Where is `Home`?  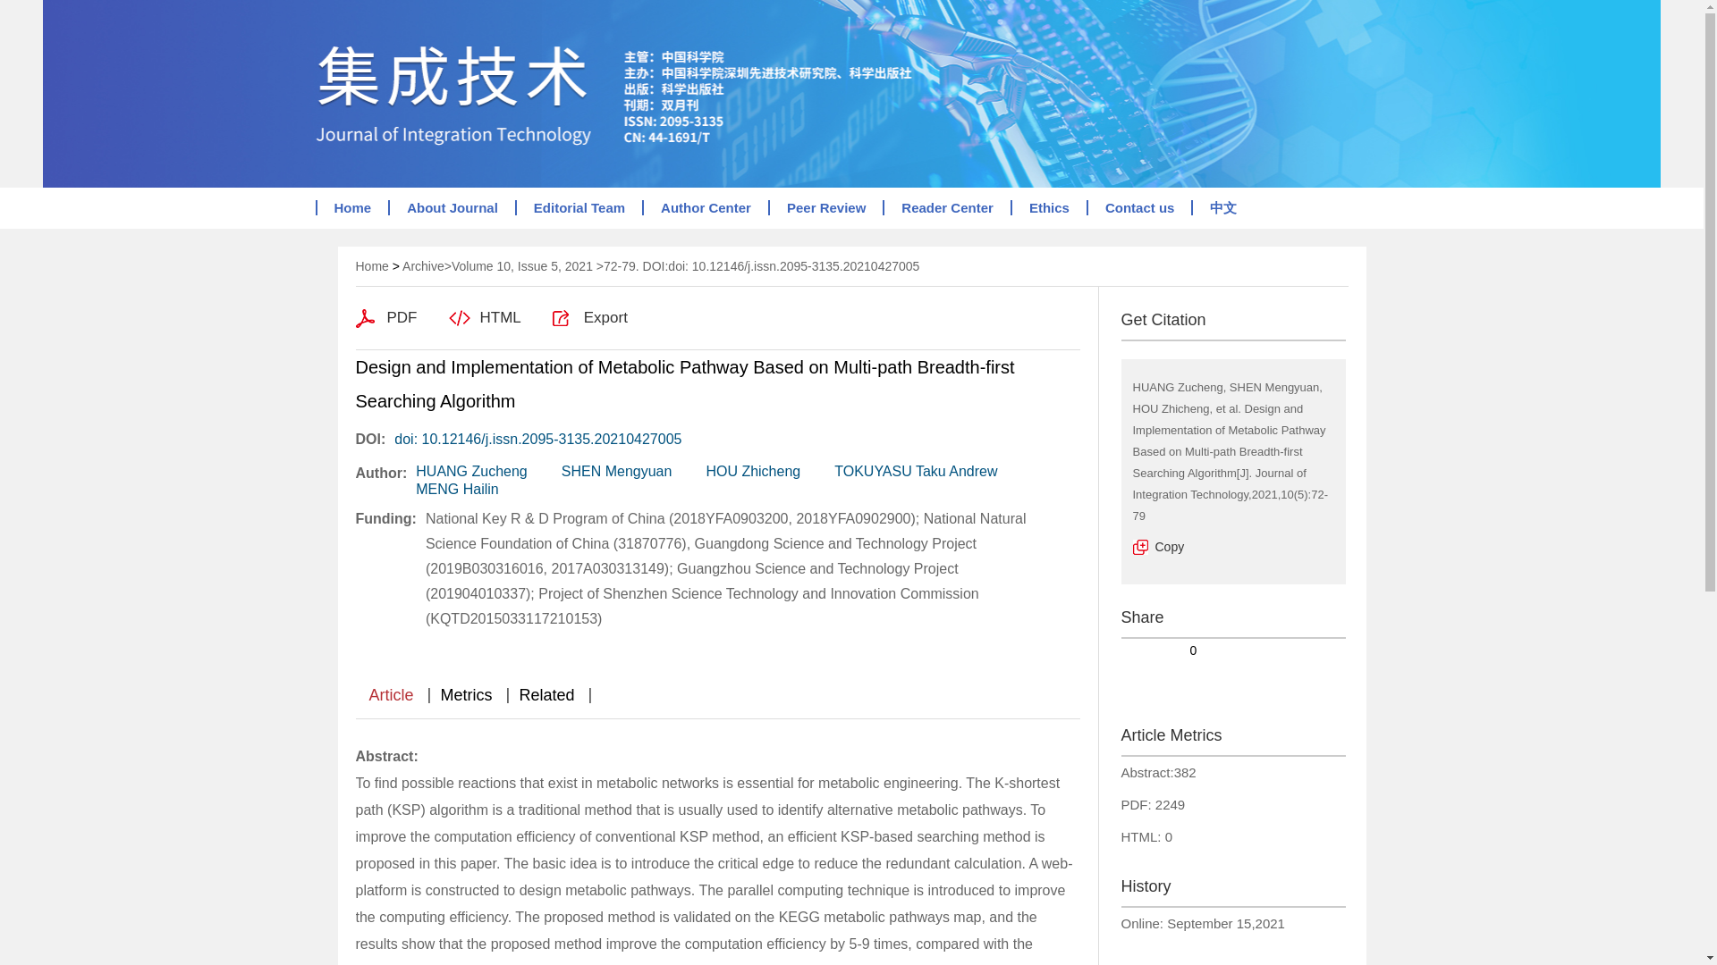 Home is located at coordinates (372, 266).